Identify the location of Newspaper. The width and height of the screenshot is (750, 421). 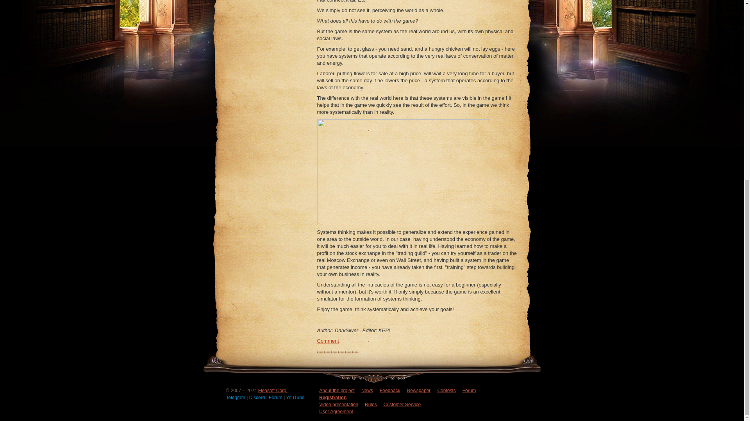
(419, 390).